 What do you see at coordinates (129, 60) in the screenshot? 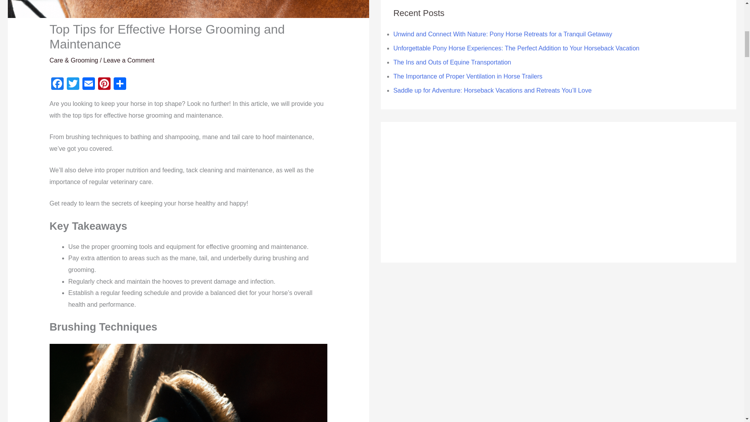
I see `Leave a Comment` at bounding box center [129, 60].